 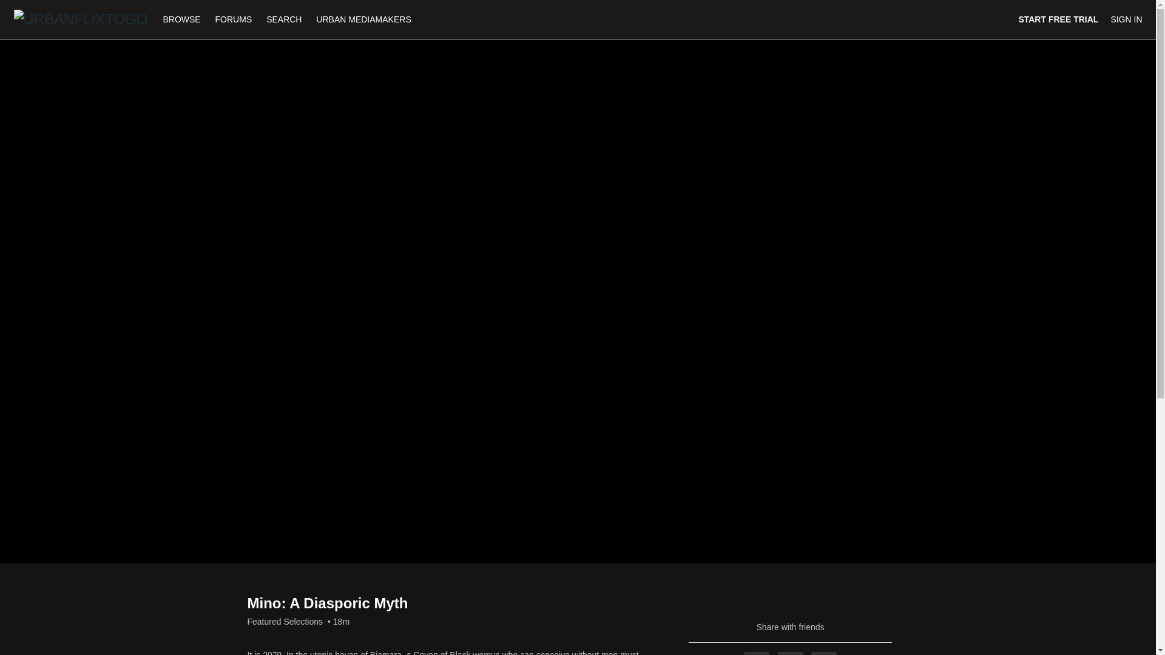 What do you see at coordinates (235, 19) in the screenshot?
I see `FORUMS` at bounding box center [235, 19].